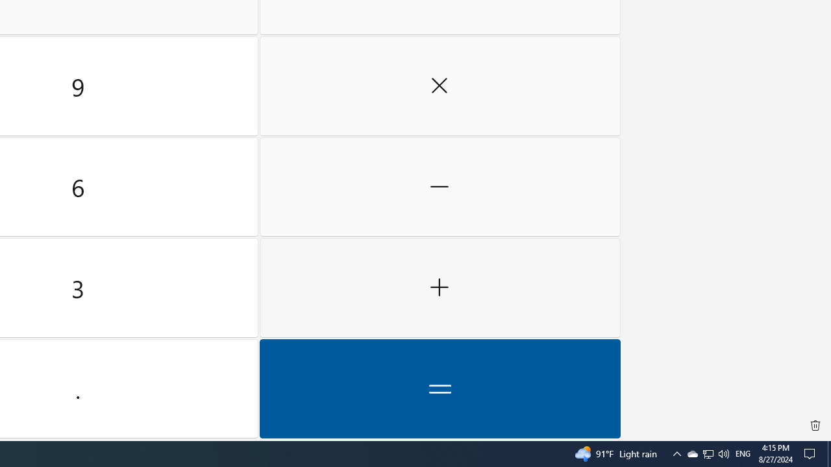 This screenshot has height=467, width=831. What do you see at coordinates (815, 425) in the screenshot?
I see `Clear all history` at bounding box center [815, 425].